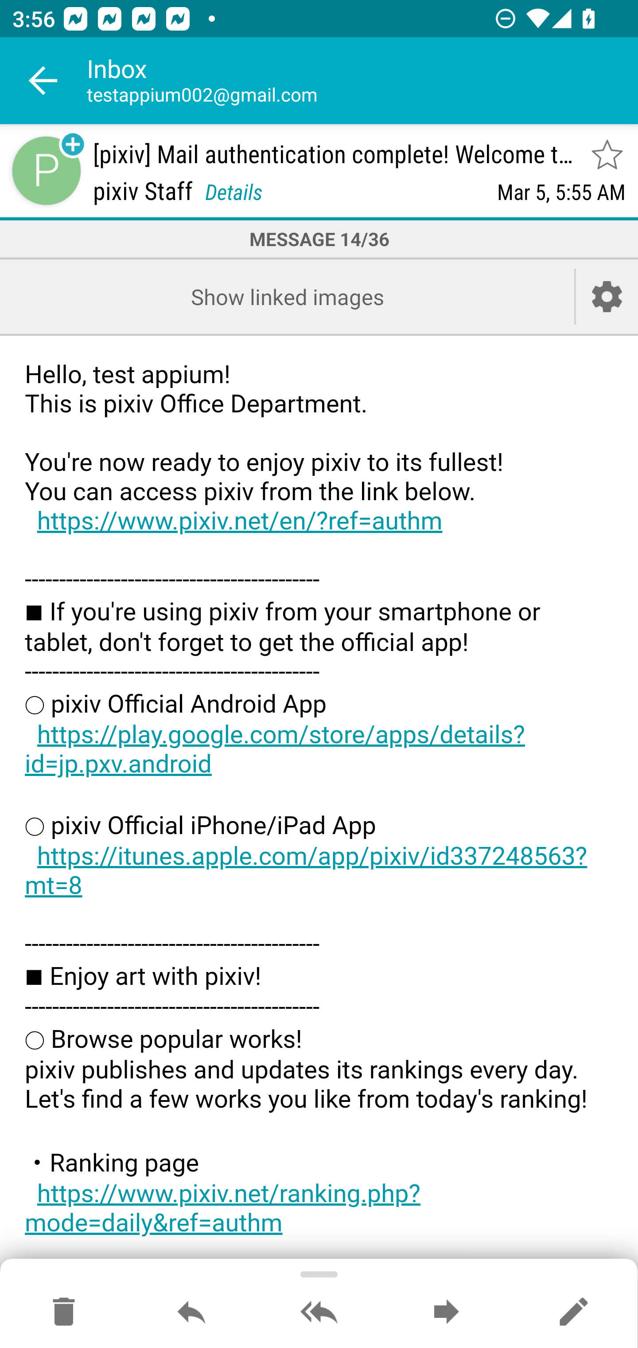  Describe the element at coordinates (446, 1313) in the screenshot. I see `Forward` at that location.